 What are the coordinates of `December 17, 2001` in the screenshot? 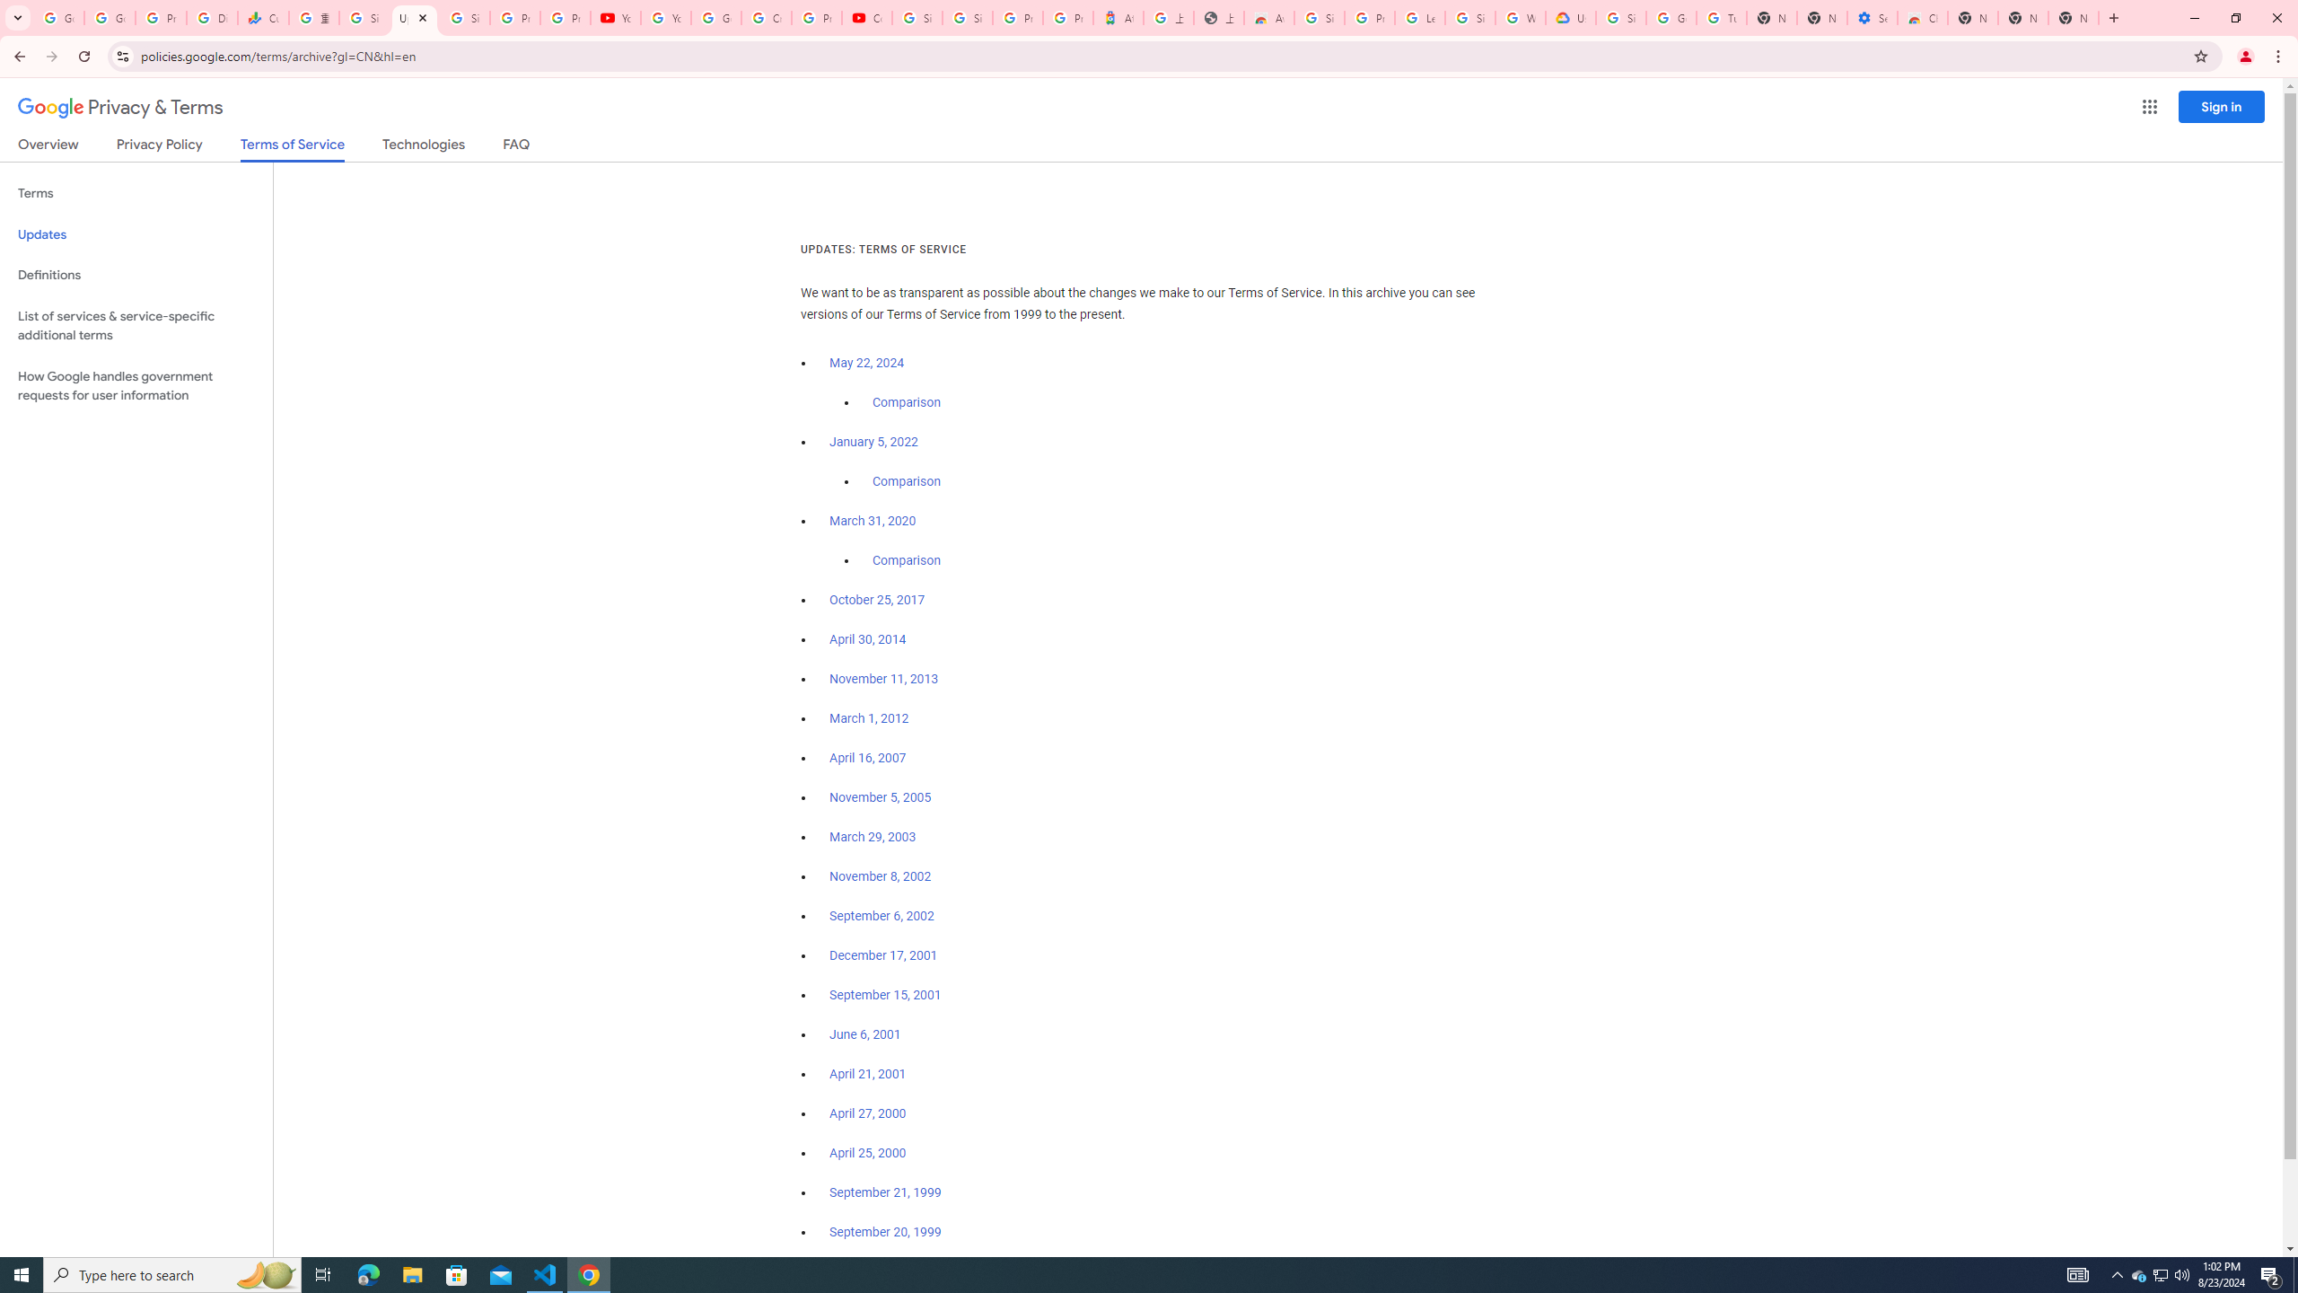 It's located at (883, 955).